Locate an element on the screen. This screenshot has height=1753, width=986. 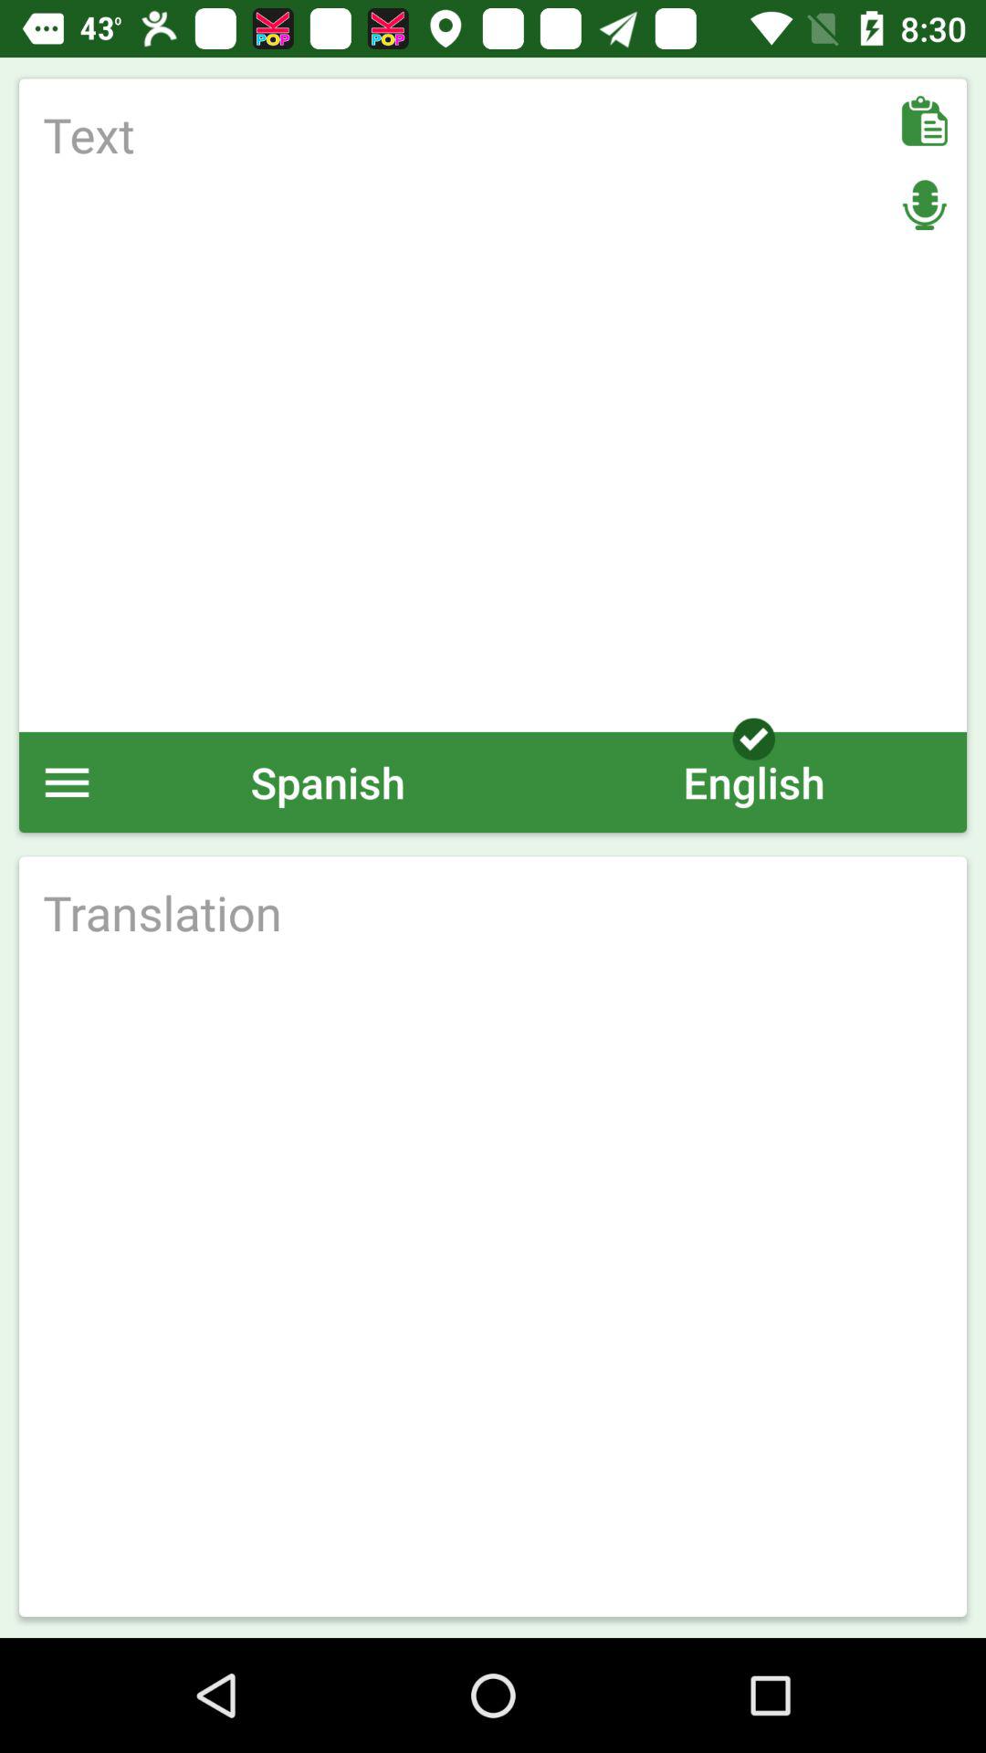
launch item at the center is located at coordinates (493, 912).